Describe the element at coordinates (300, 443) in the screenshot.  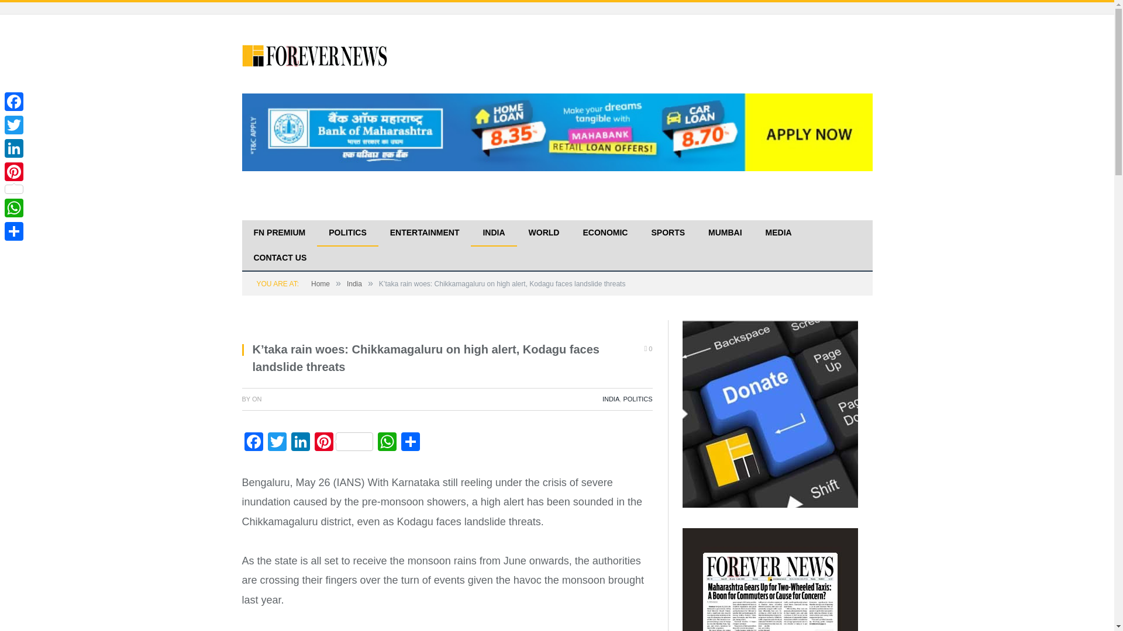
I see `LinkedIn` at that location.